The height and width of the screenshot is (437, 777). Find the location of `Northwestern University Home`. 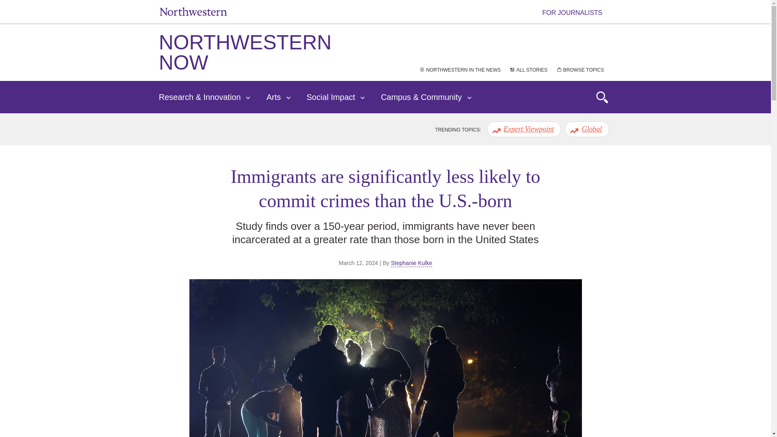

Northwestern University Home is located at coordinates (193, 11).